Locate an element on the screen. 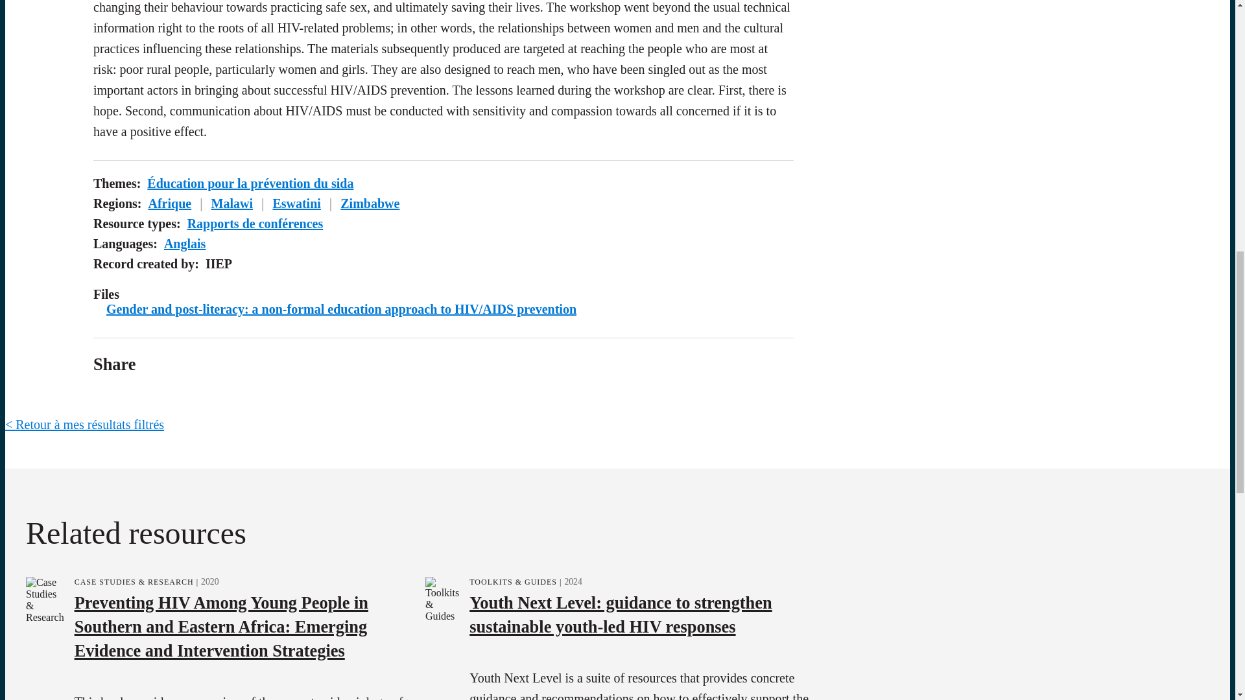  Malawi is located at coordinates (232, 204).